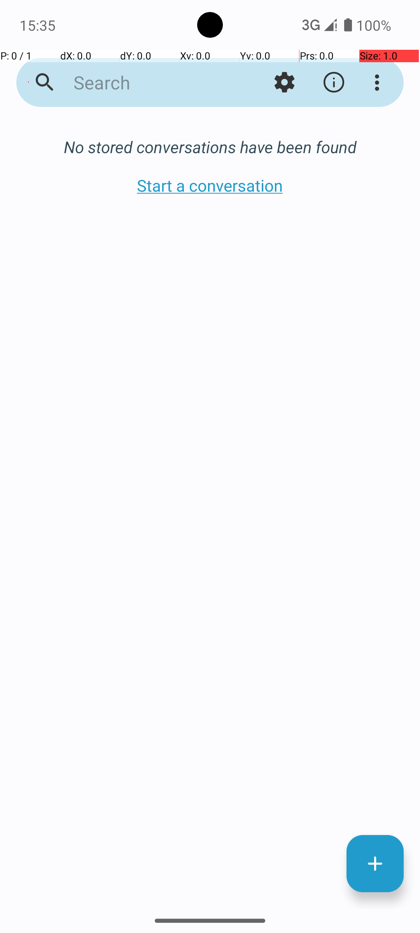 The height and width of the screenshot is (933, 420). What do you see at coordinates (210, 147) in the screenshot?
I see `No stored conversations have been found` at bounding box center [210, 147].